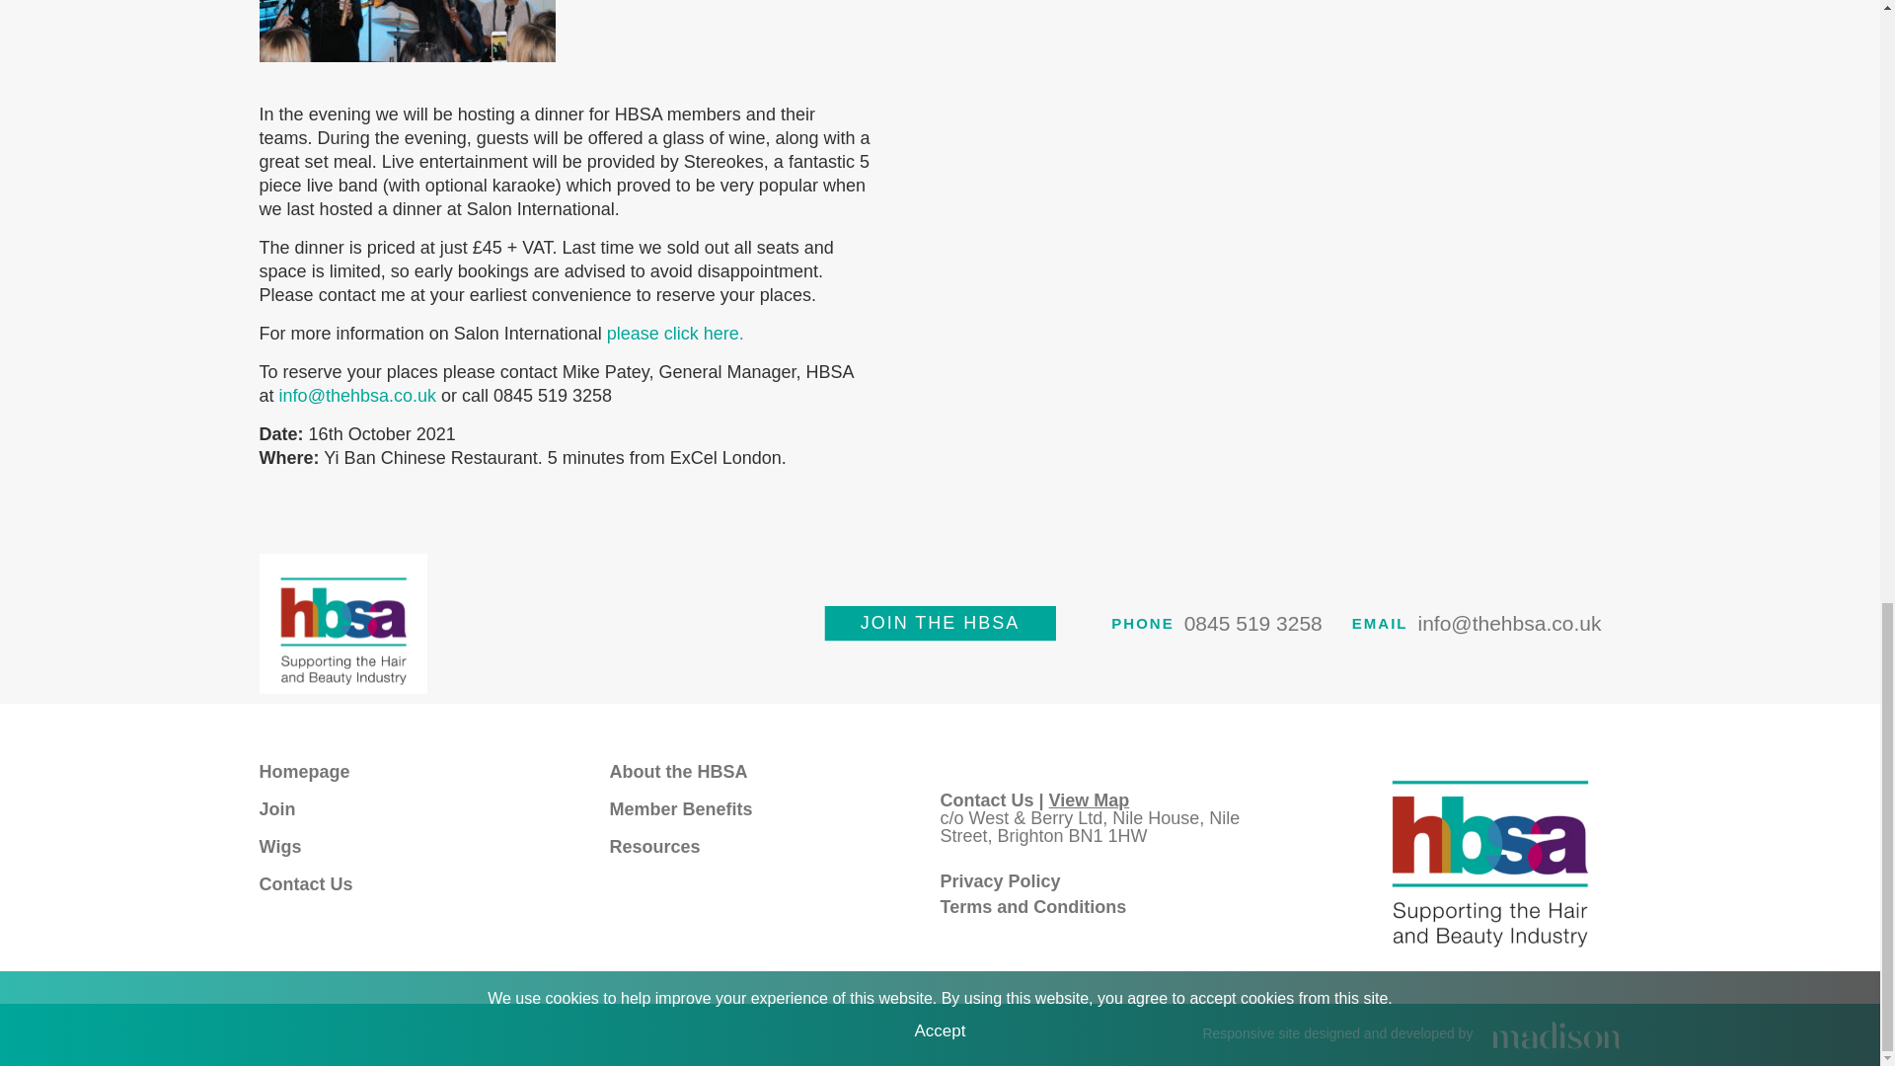 This screenshot has width=1895, height=1066. Describe the element at coordinates (940, 624) in the screenshot. I see `JOIN THE HBSA` at that location.